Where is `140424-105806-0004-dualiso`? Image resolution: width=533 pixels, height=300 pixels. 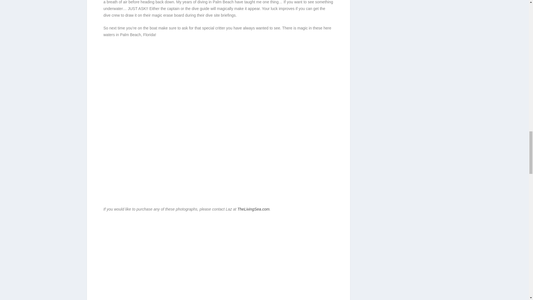 140424-105806-0004-dualiso is located at coordinates (295, 244).